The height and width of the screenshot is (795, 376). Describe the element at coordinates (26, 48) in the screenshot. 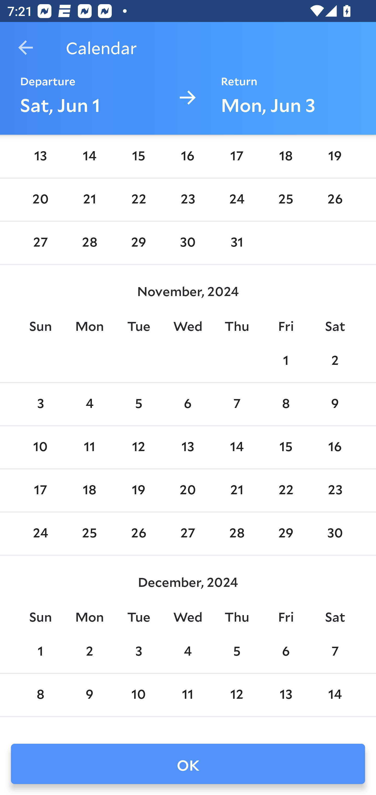

I see `Navigate up` at that location.